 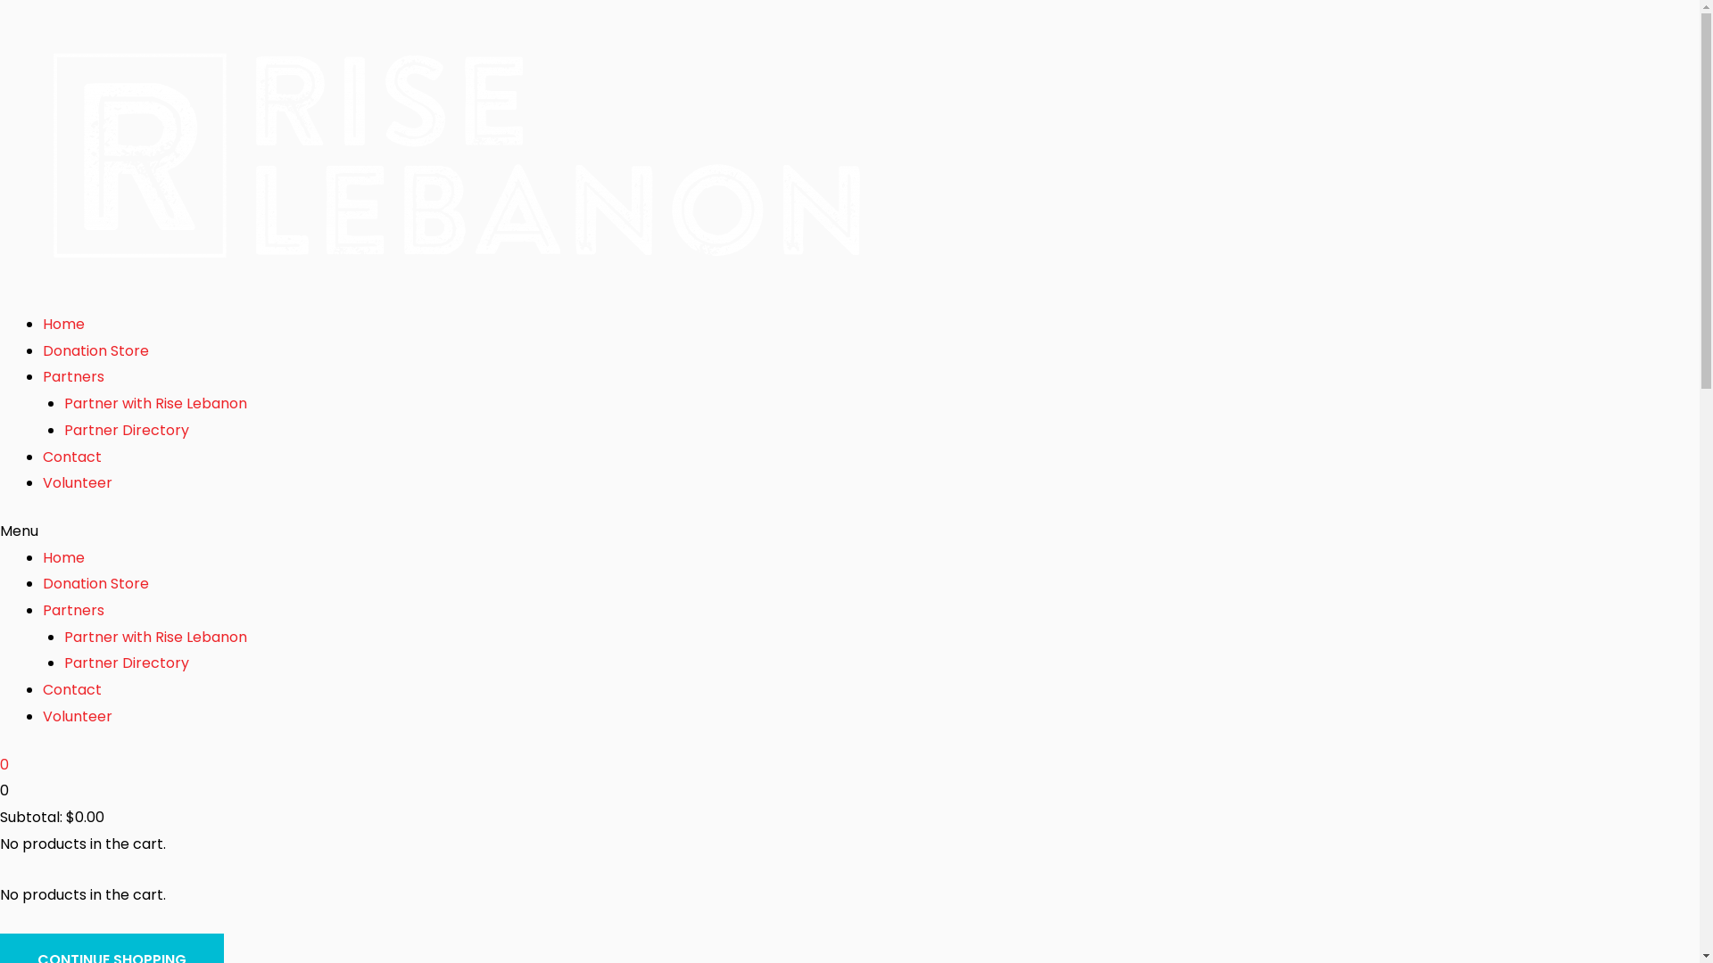 I want to click on Home, so click(x=64, y=325).